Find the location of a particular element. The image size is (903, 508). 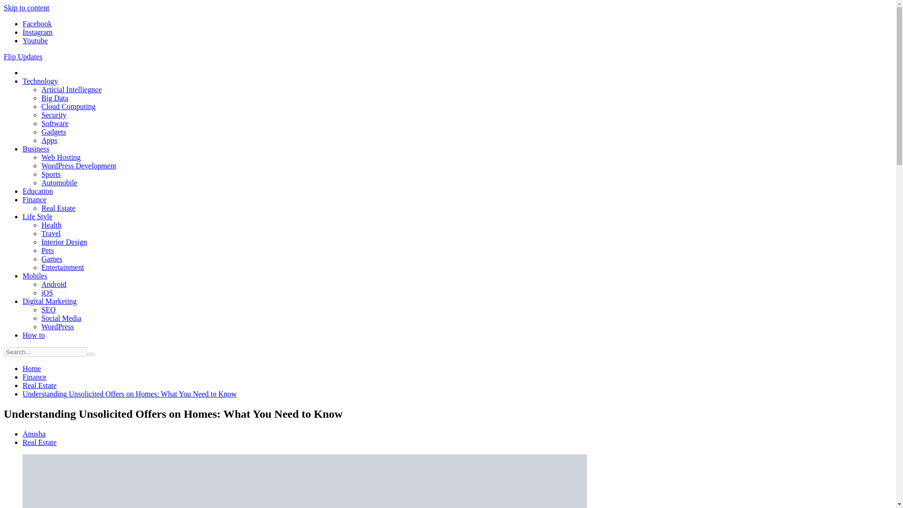

Android is located at coordinates (54, 284).